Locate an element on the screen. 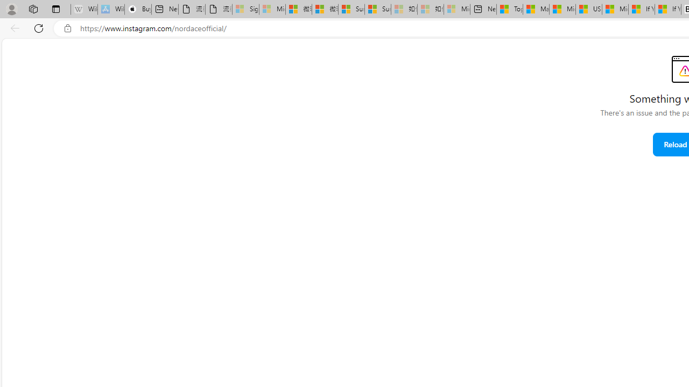 The height and width of the screenshot is (387, 689). Top Stories - MSN is located at coordinates (509, 10).